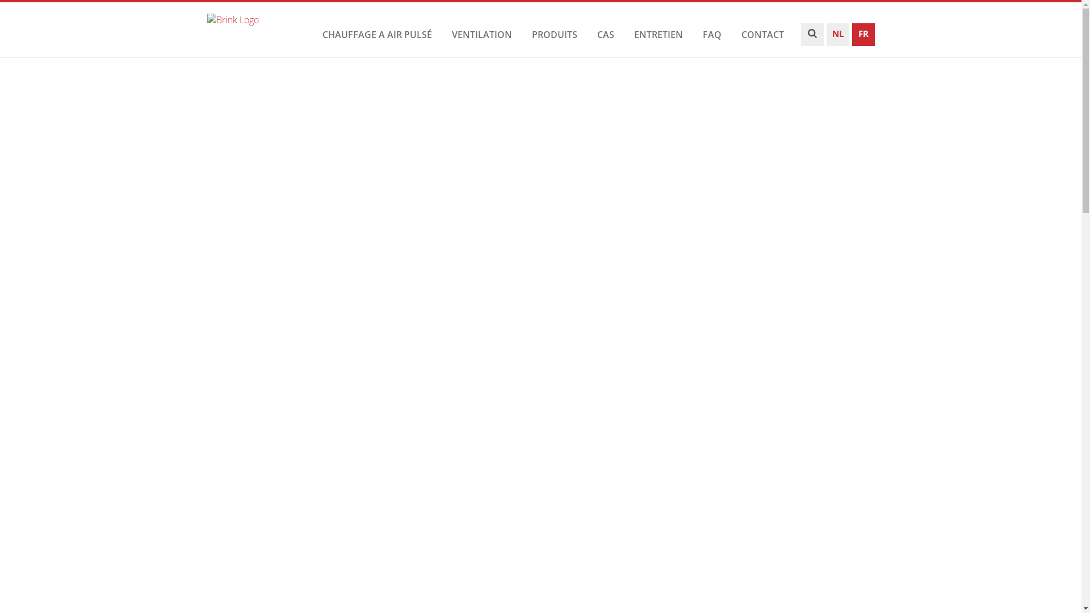  I want to click on CAS, so click(605, 35).